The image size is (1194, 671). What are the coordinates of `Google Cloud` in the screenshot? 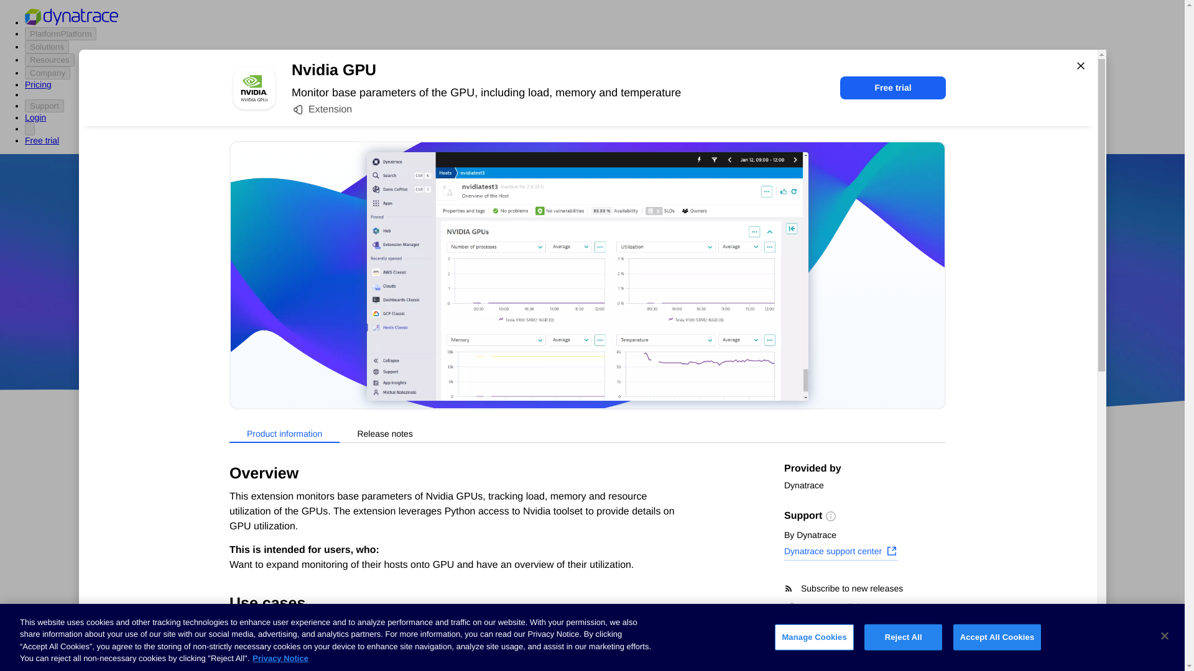 It's located at (616, 343).